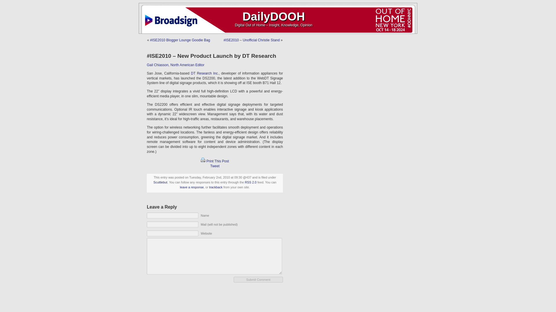 The width and height of the screenshot is (556, 312). What do you see at coordinates (160, 182) in the screenshot?
I see `Scuttlebut` at bounding box center [160, 182].